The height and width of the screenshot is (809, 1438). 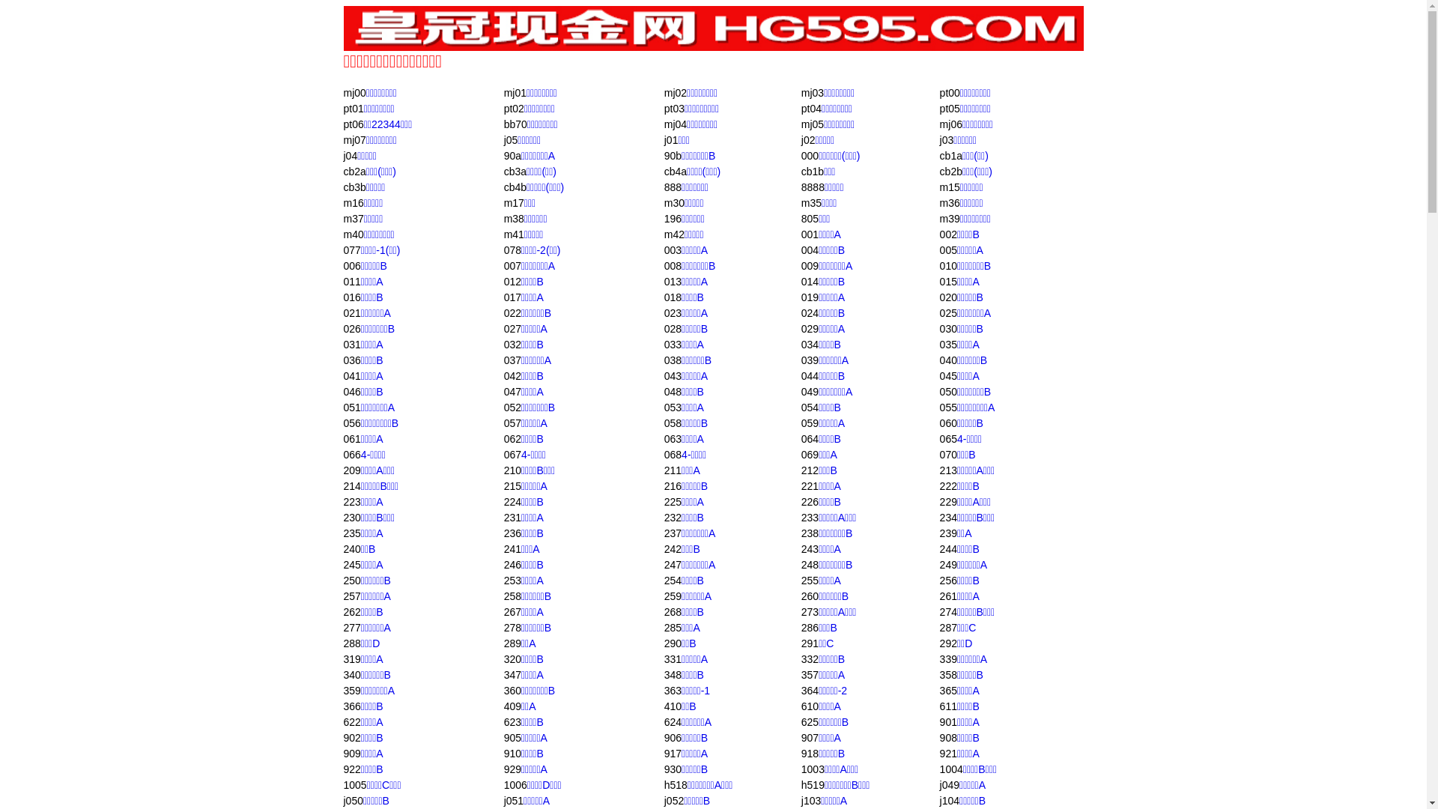 I want to click on pt06, so click(x=354, y=124).